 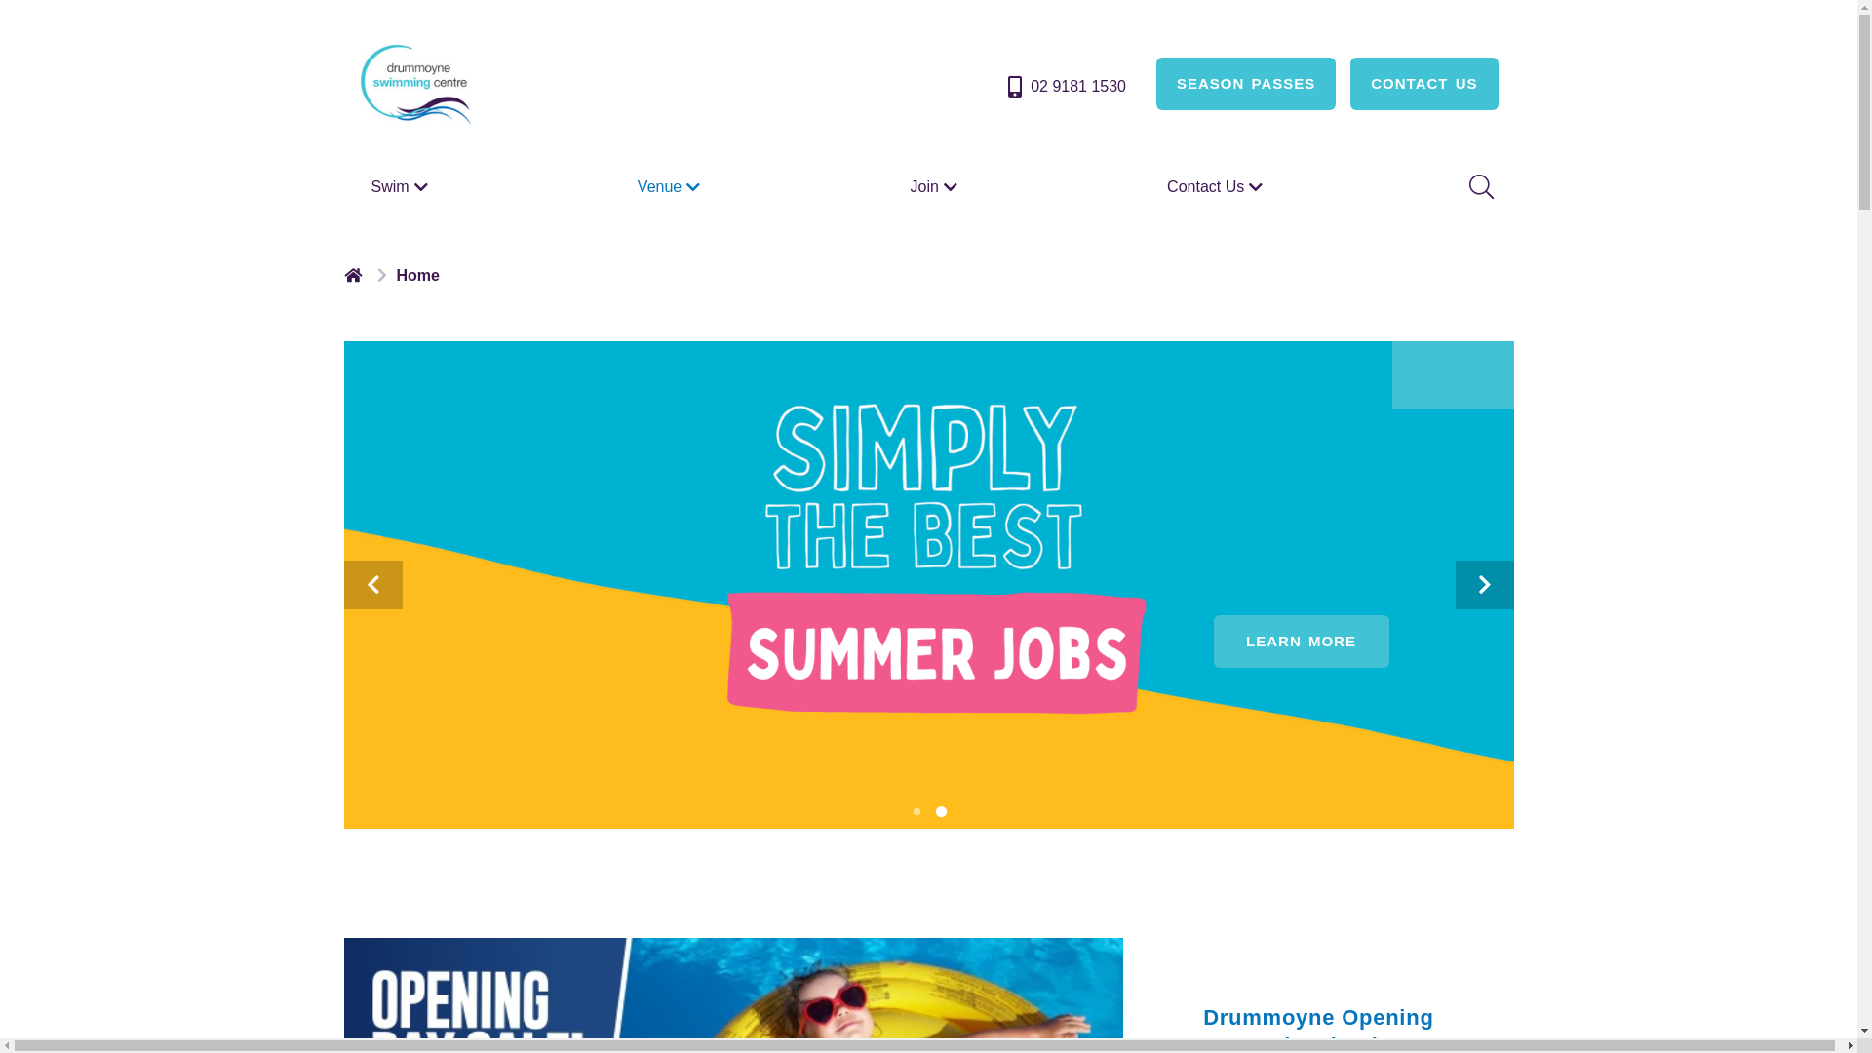 What do you see at coordinates (1065, 87) in the screenshot?
I see `02 9181 1530` at bounding box center [1065, 87].